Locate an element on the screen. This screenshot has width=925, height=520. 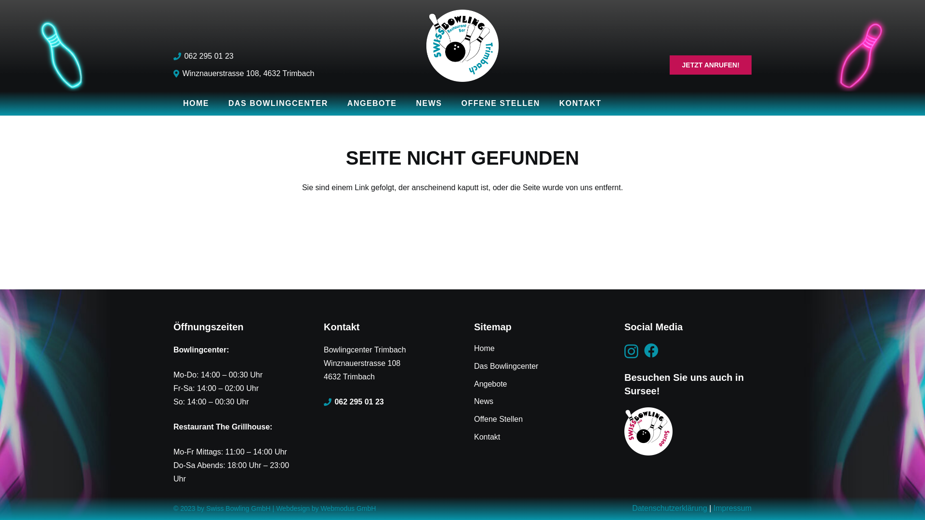
Webdesign by Webmodus GmbH is located at coordinates (326, 508).